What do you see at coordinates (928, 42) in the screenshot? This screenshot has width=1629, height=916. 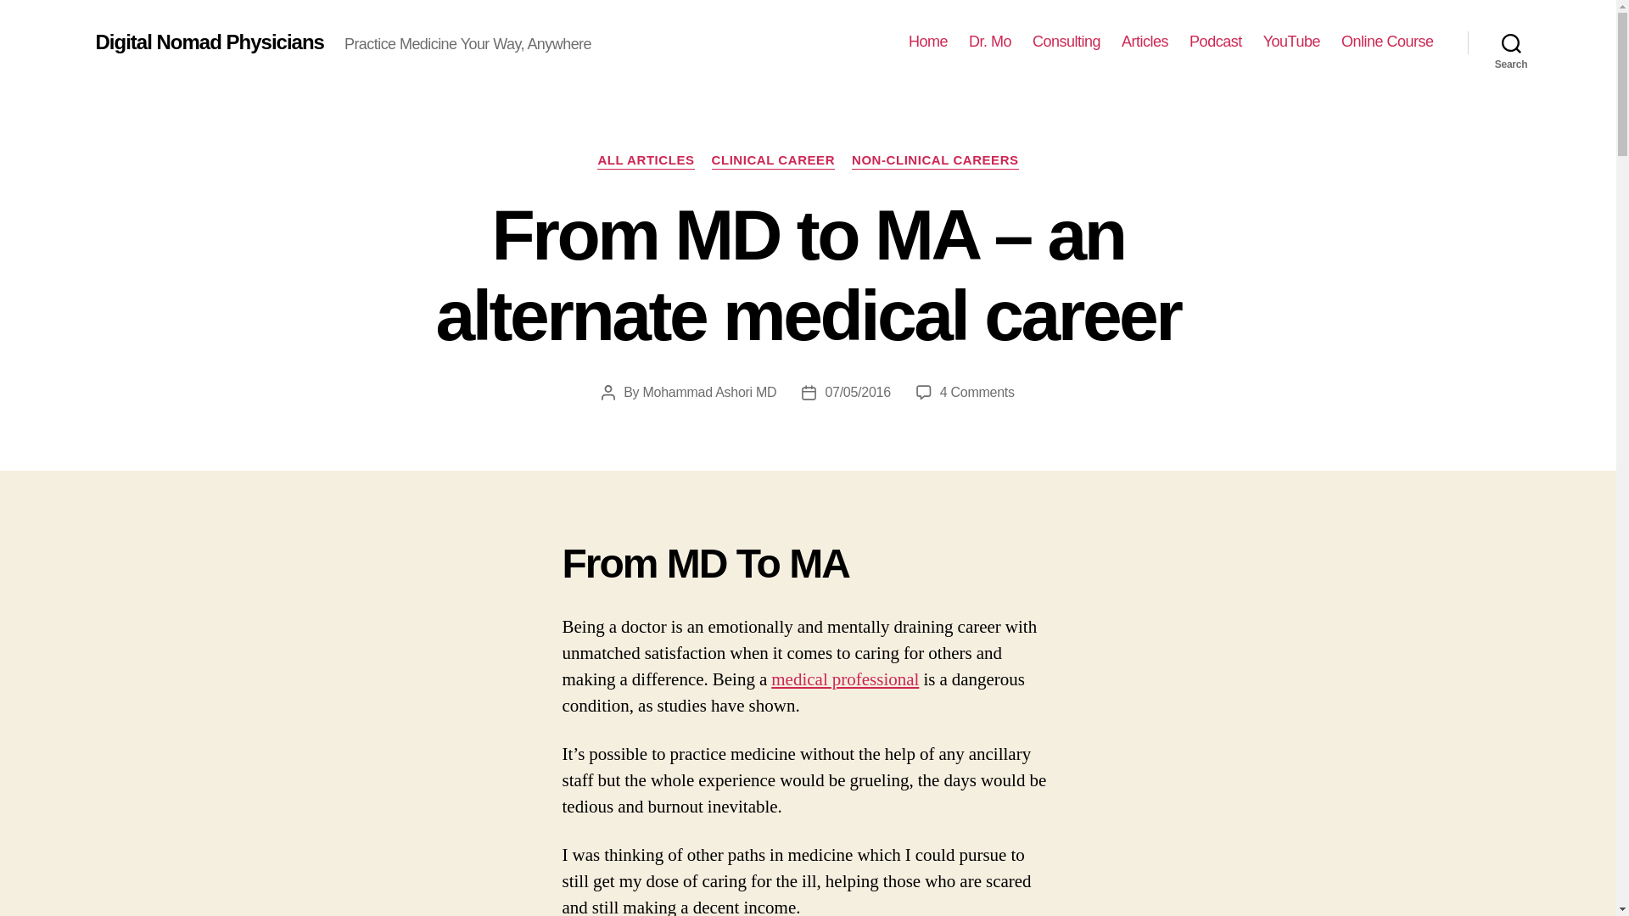 I see `Home` at bounding box center [928, 42].